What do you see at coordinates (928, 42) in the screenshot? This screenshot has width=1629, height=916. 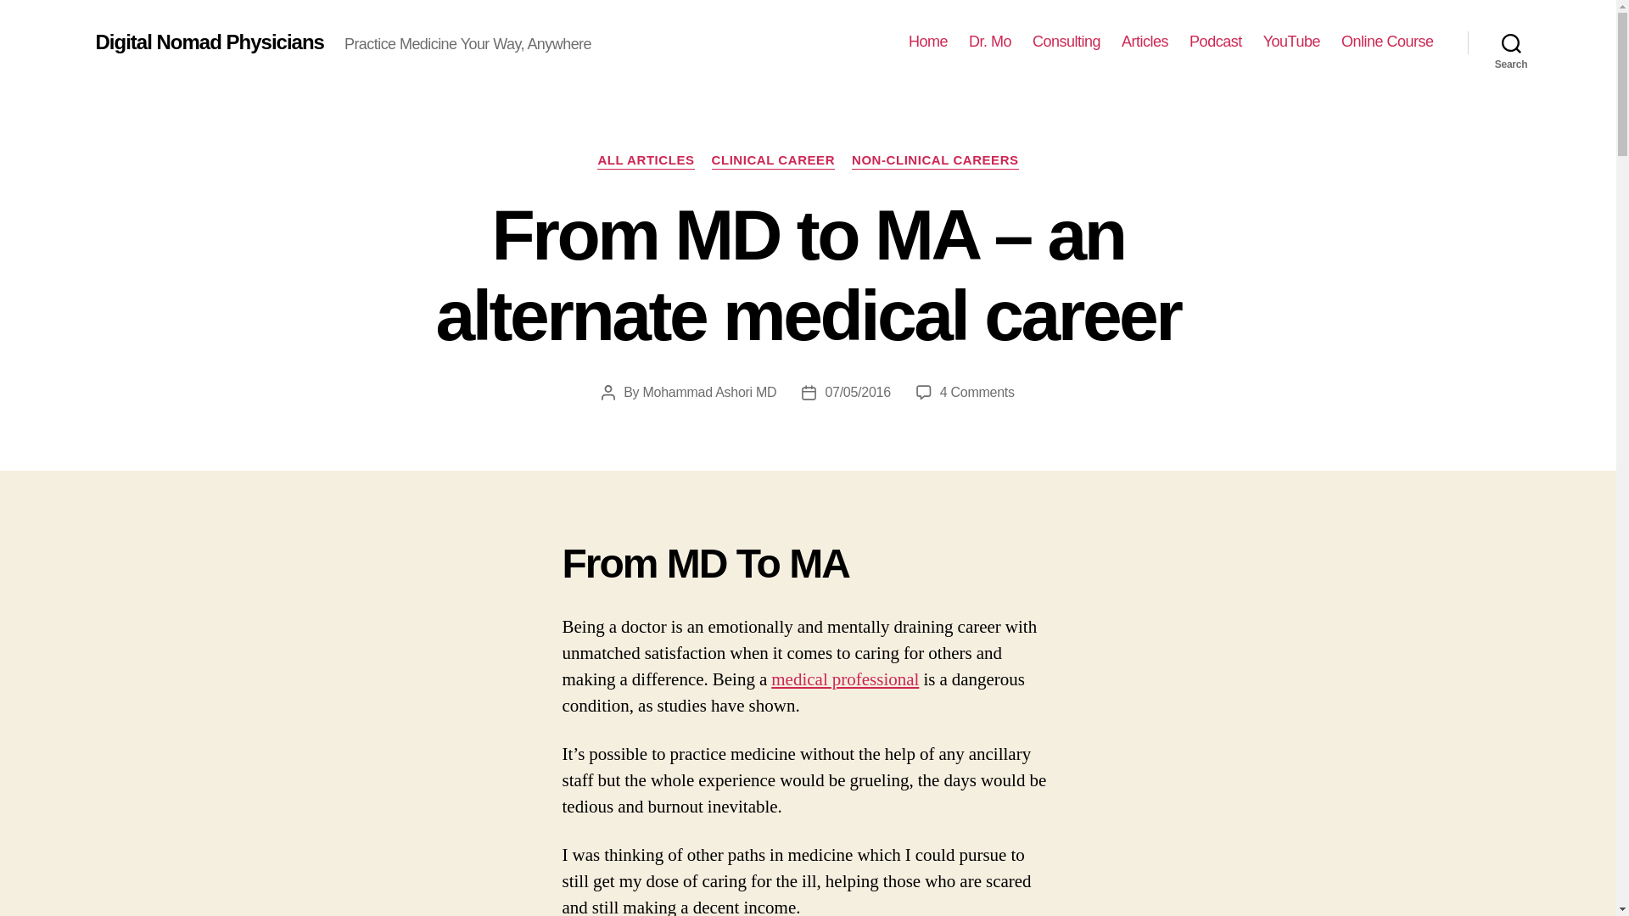 I see `Home` at bounding box center [928, 42].